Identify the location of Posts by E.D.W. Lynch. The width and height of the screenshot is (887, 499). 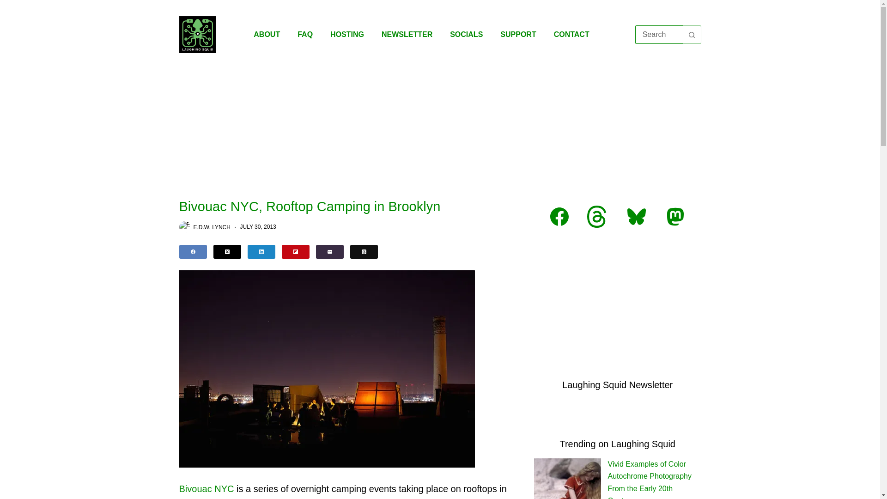
(212, 226).